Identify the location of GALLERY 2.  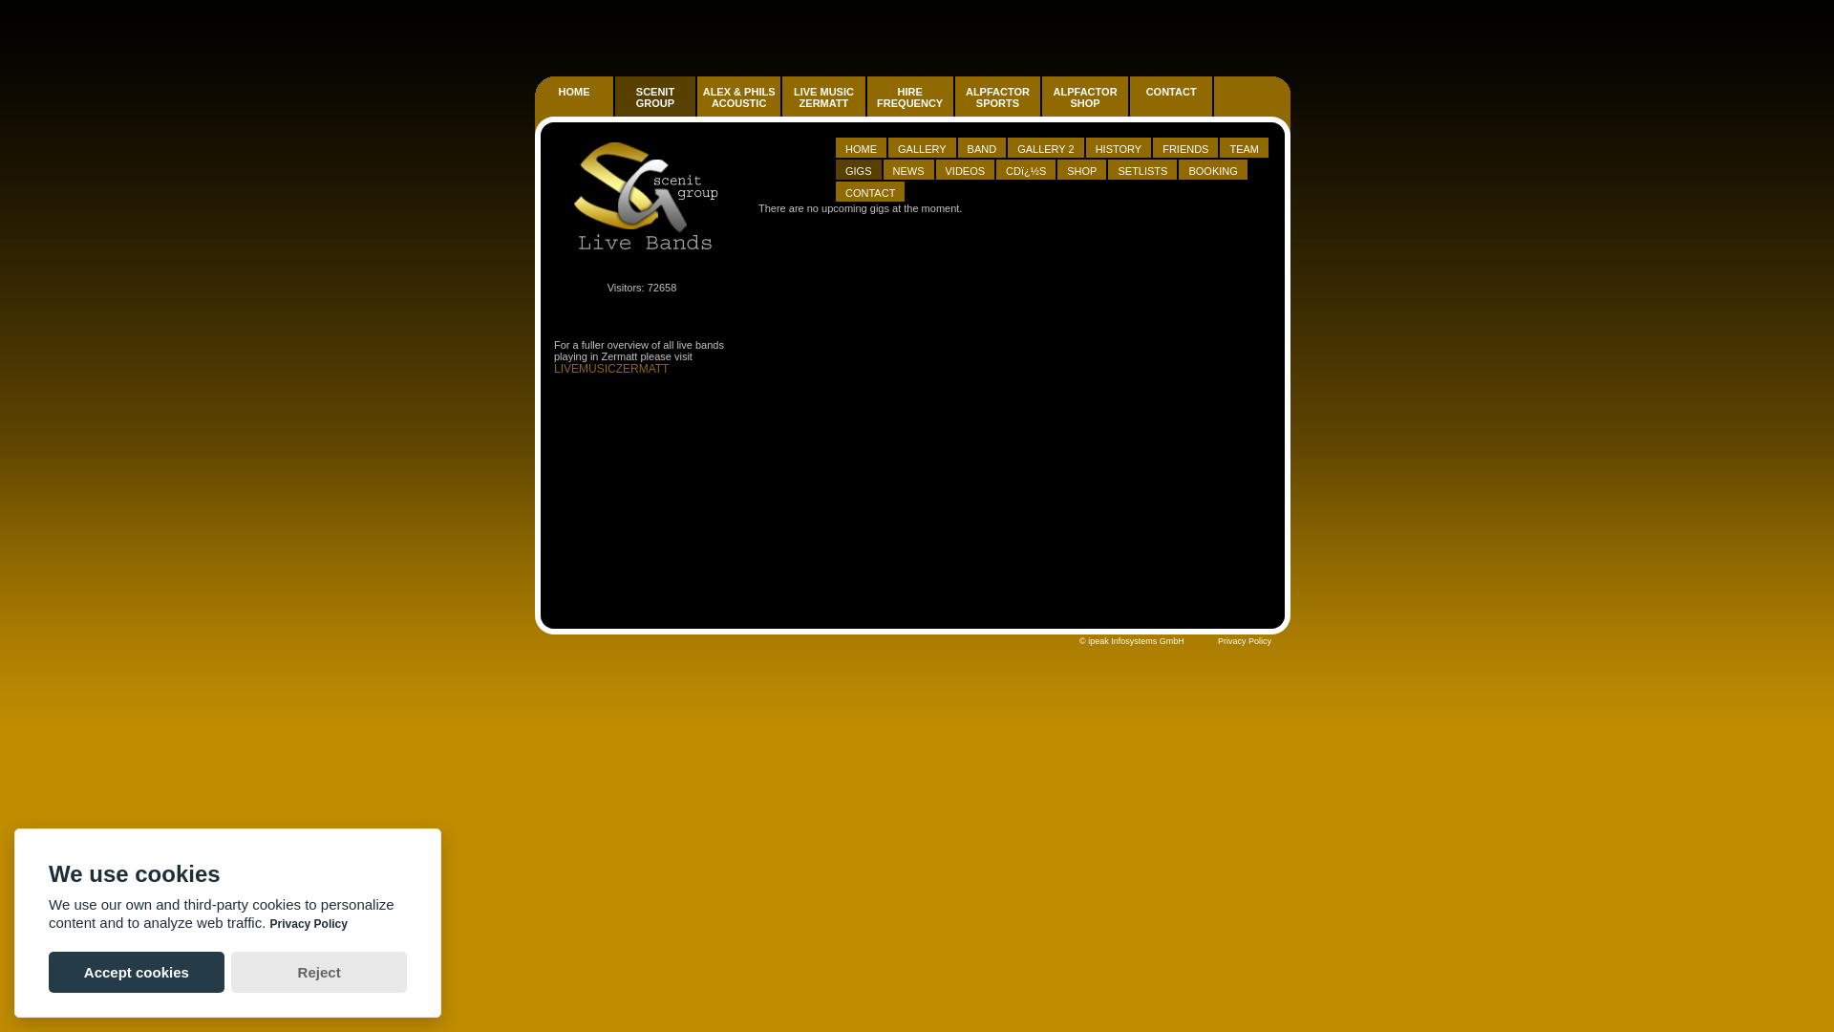
(1047, 147).